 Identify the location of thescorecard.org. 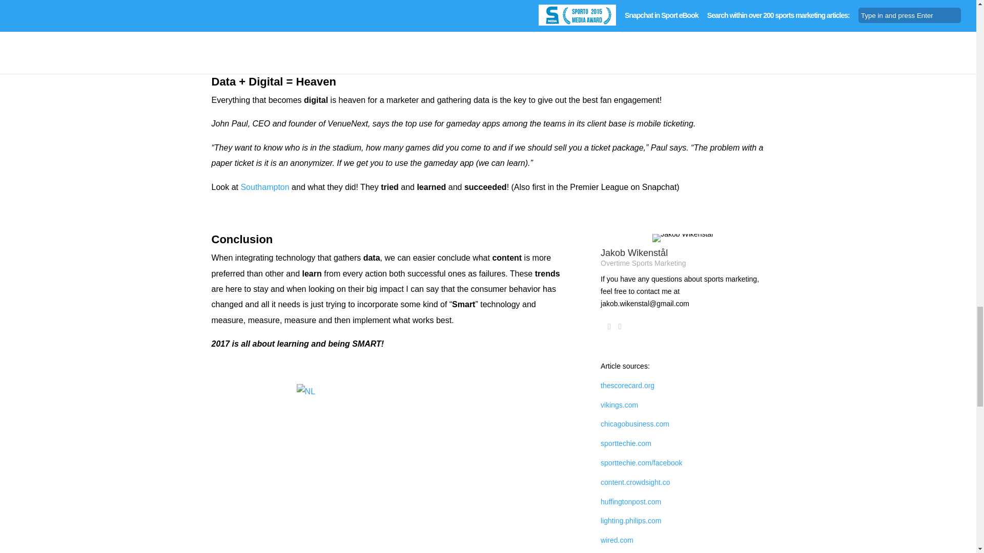
(627, 386).